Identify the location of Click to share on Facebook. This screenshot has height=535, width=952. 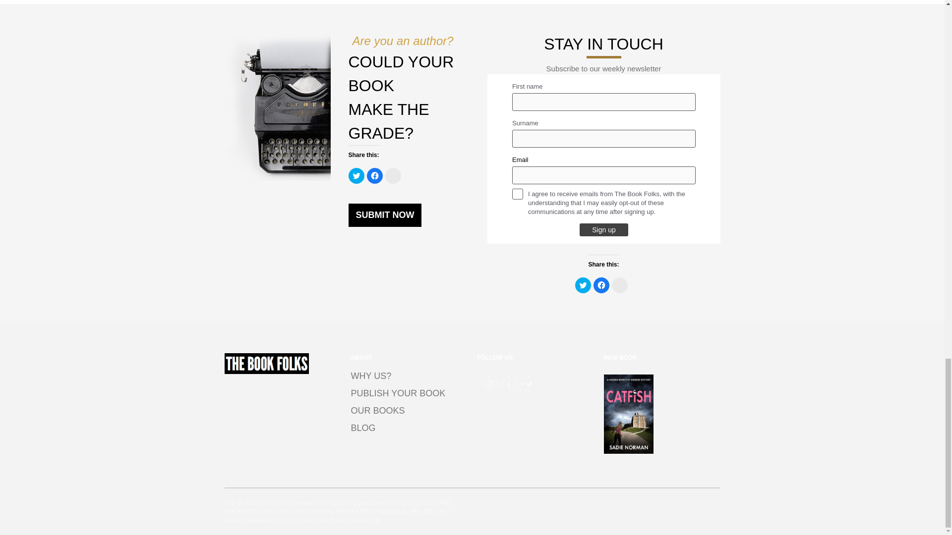
(601, 285).